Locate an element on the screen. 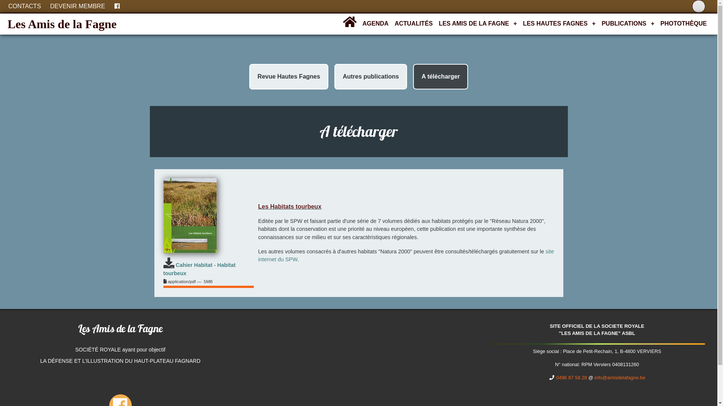  PUBLICATIONS  + is located at coordinates (628, 24).